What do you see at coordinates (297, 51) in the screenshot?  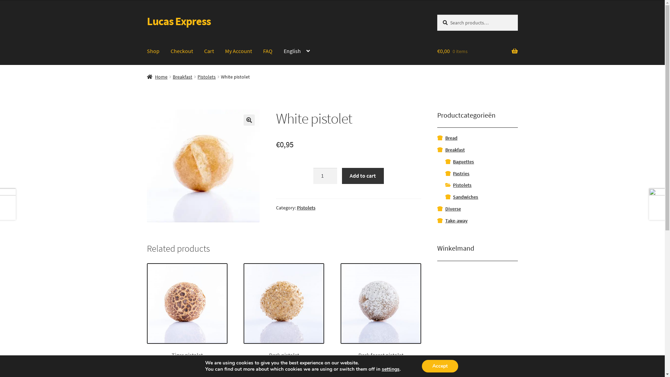 I see `English` at bounding box center [297, 51].